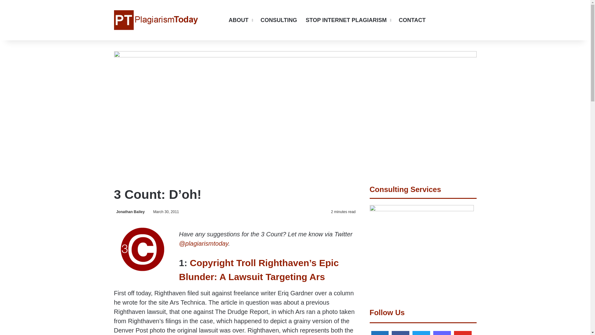  I want to click on Default Label, so click(380, 332).